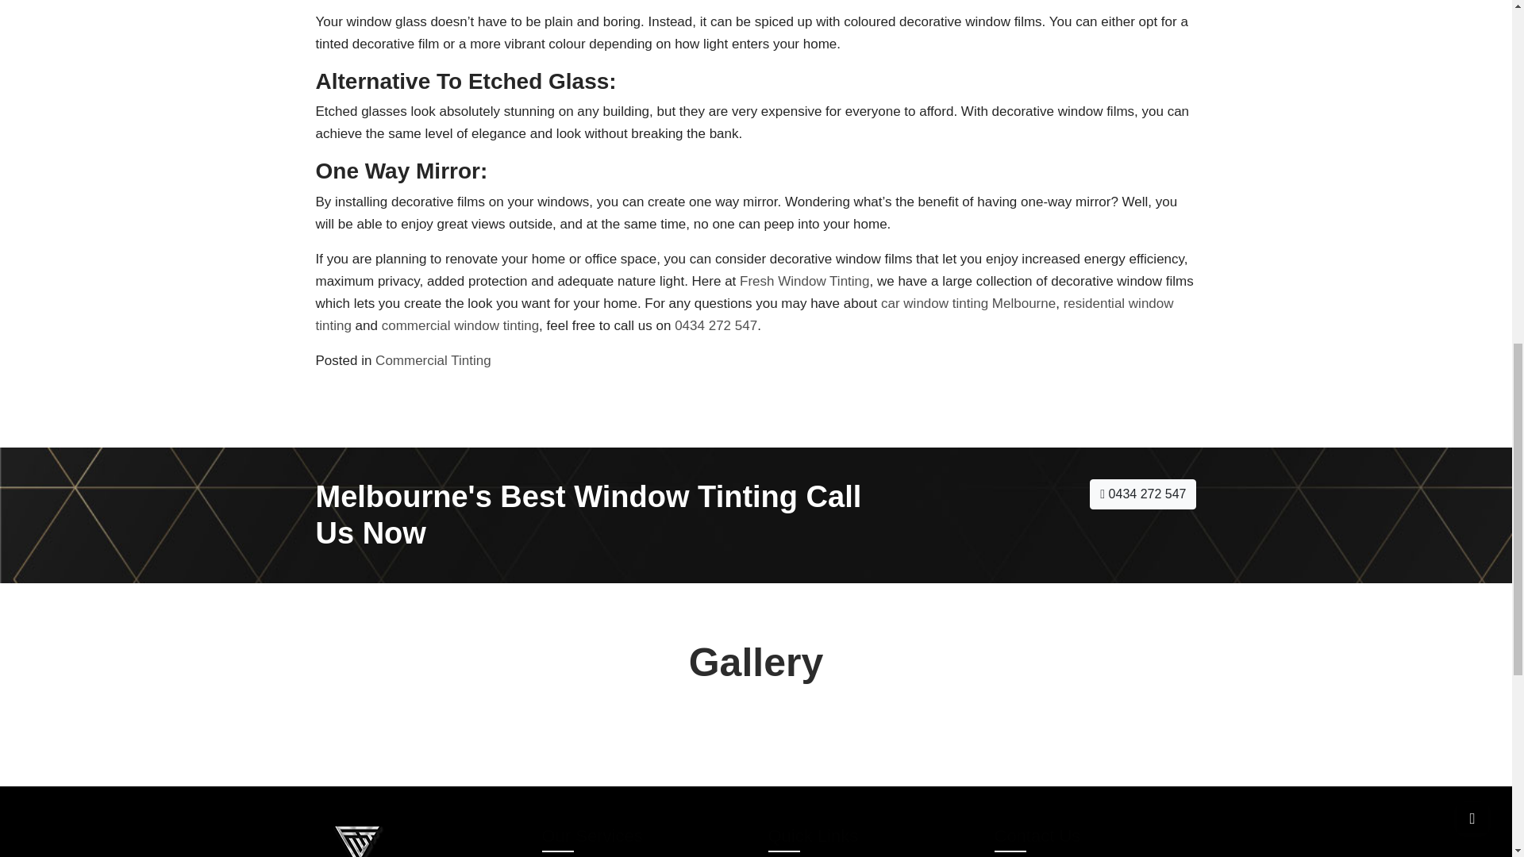  Describe the element at coordinates (745, 314) in the screenshot. I see `residential window tinting` at that location.